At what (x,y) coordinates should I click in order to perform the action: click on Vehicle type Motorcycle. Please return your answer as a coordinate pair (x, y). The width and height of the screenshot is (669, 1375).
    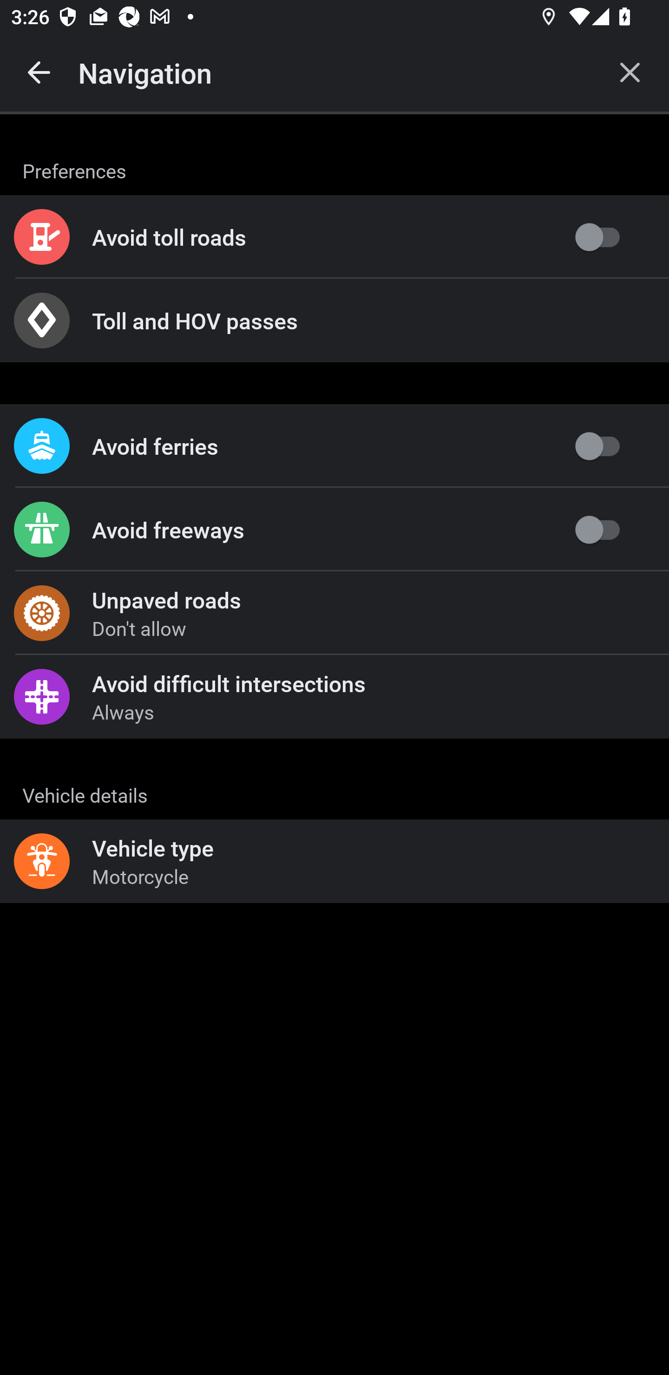
    Looking at the image, I should click on (334, 861).